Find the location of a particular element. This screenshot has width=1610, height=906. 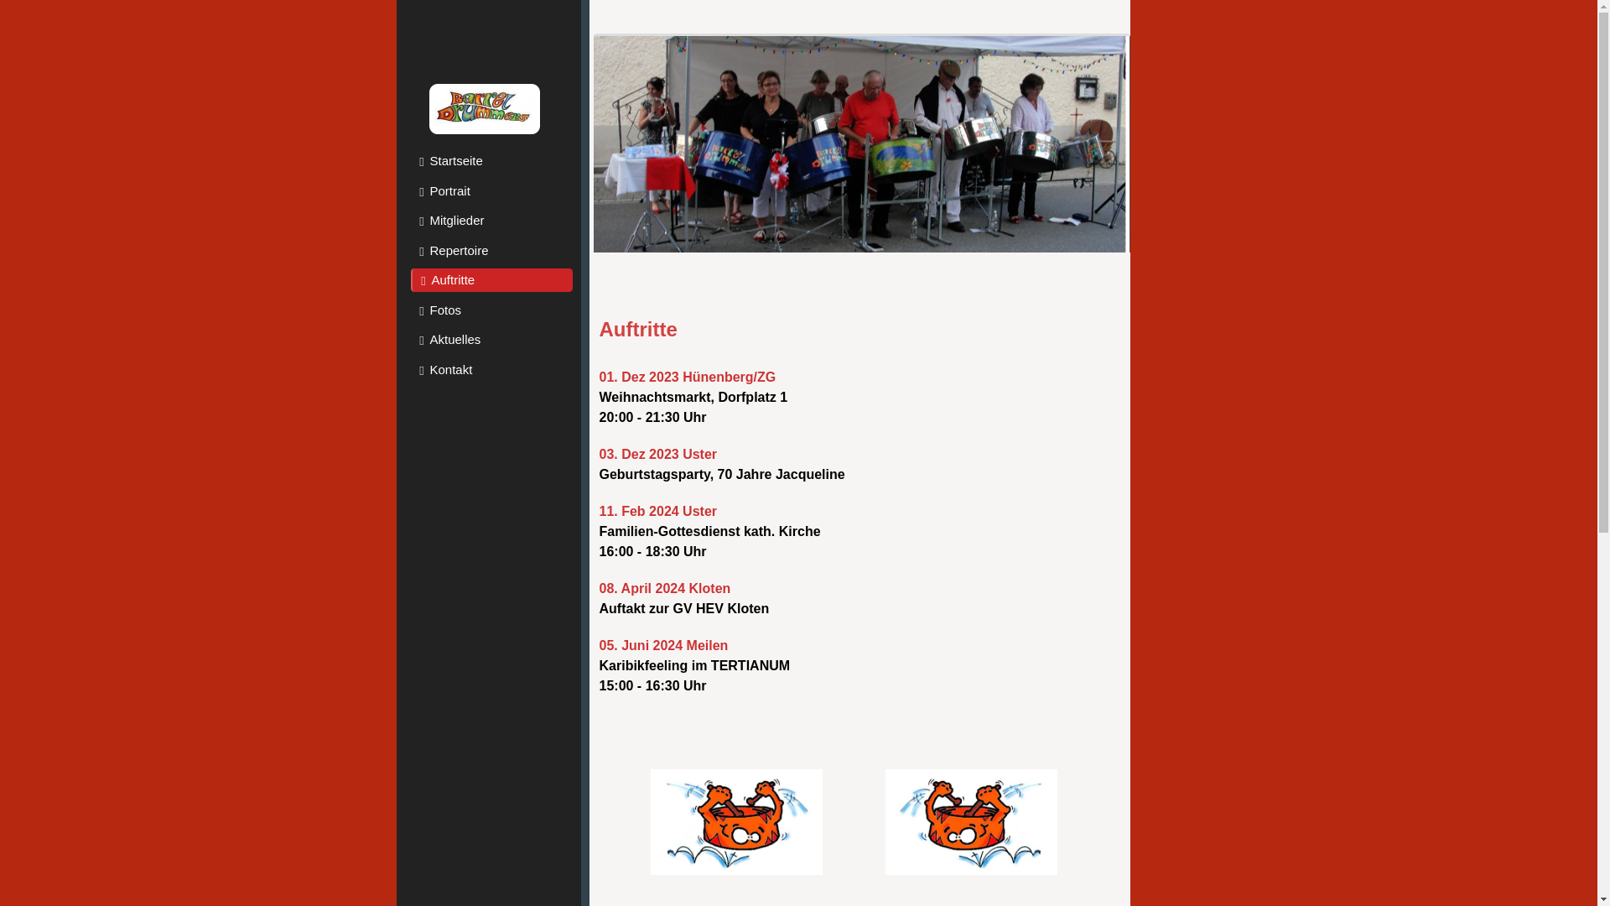

Mitglieder is located at coordinates (491, 221).